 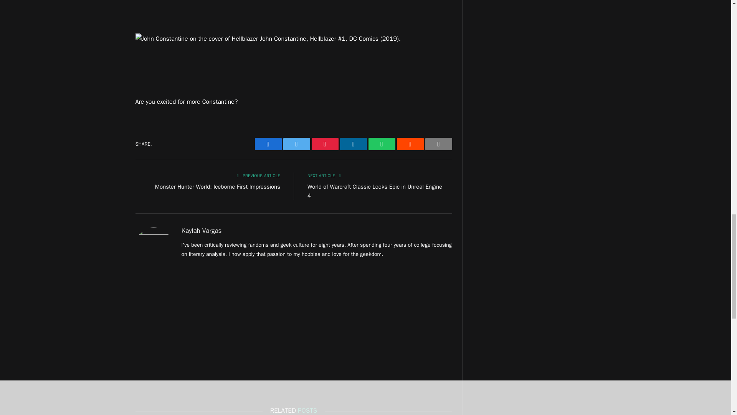 I want to click on Facebook, so click(x=268, y=144).